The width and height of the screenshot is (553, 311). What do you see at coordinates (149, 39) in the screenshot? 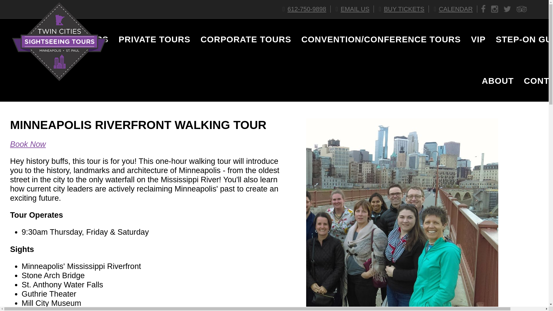
I see `PRIVATE TOURS` at bounding box center [149, 39].